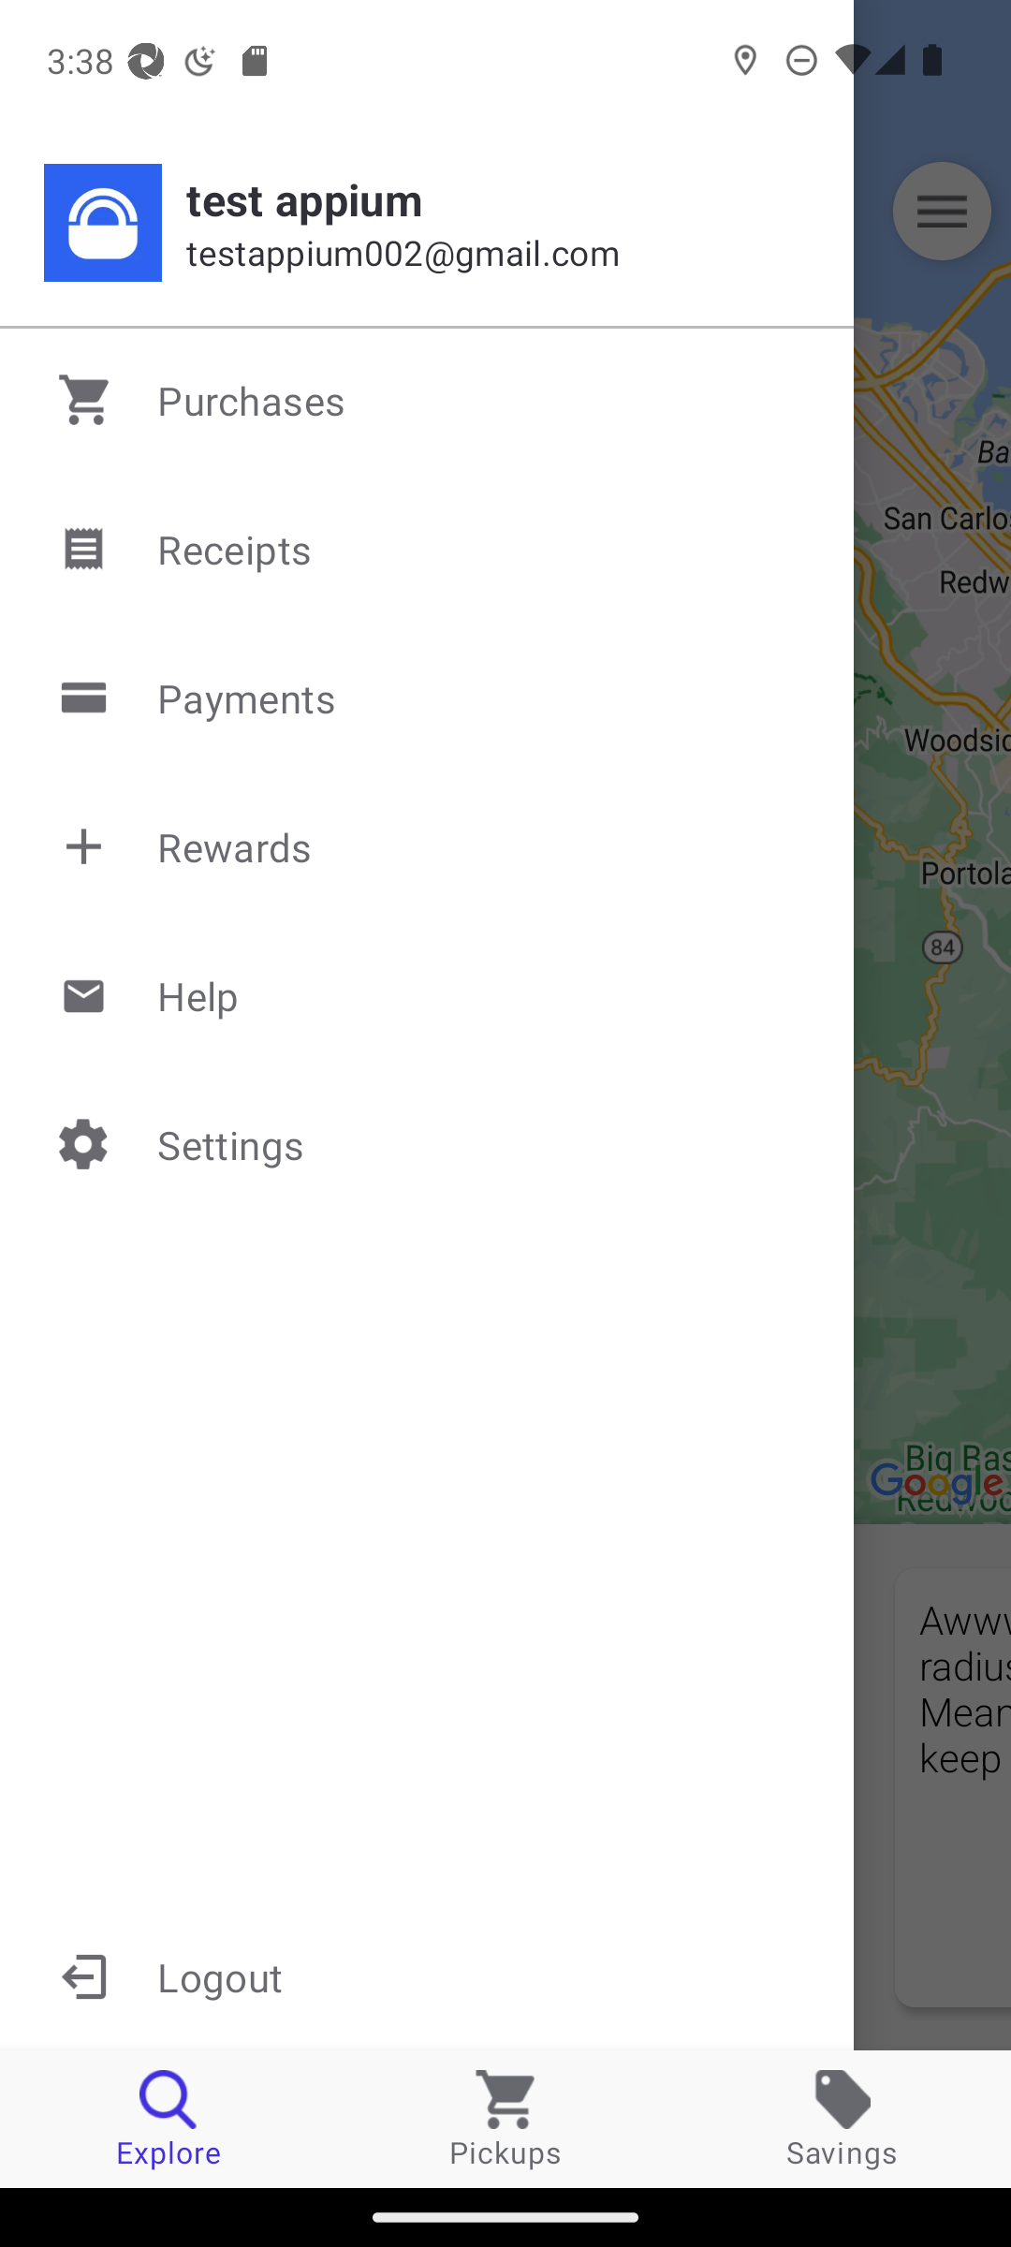 This screenshot has width=1011, height=2247. What do you see at coordinates (429, 846) in the screenshot?
I see `Rewards` at bounding box center [429, 846].